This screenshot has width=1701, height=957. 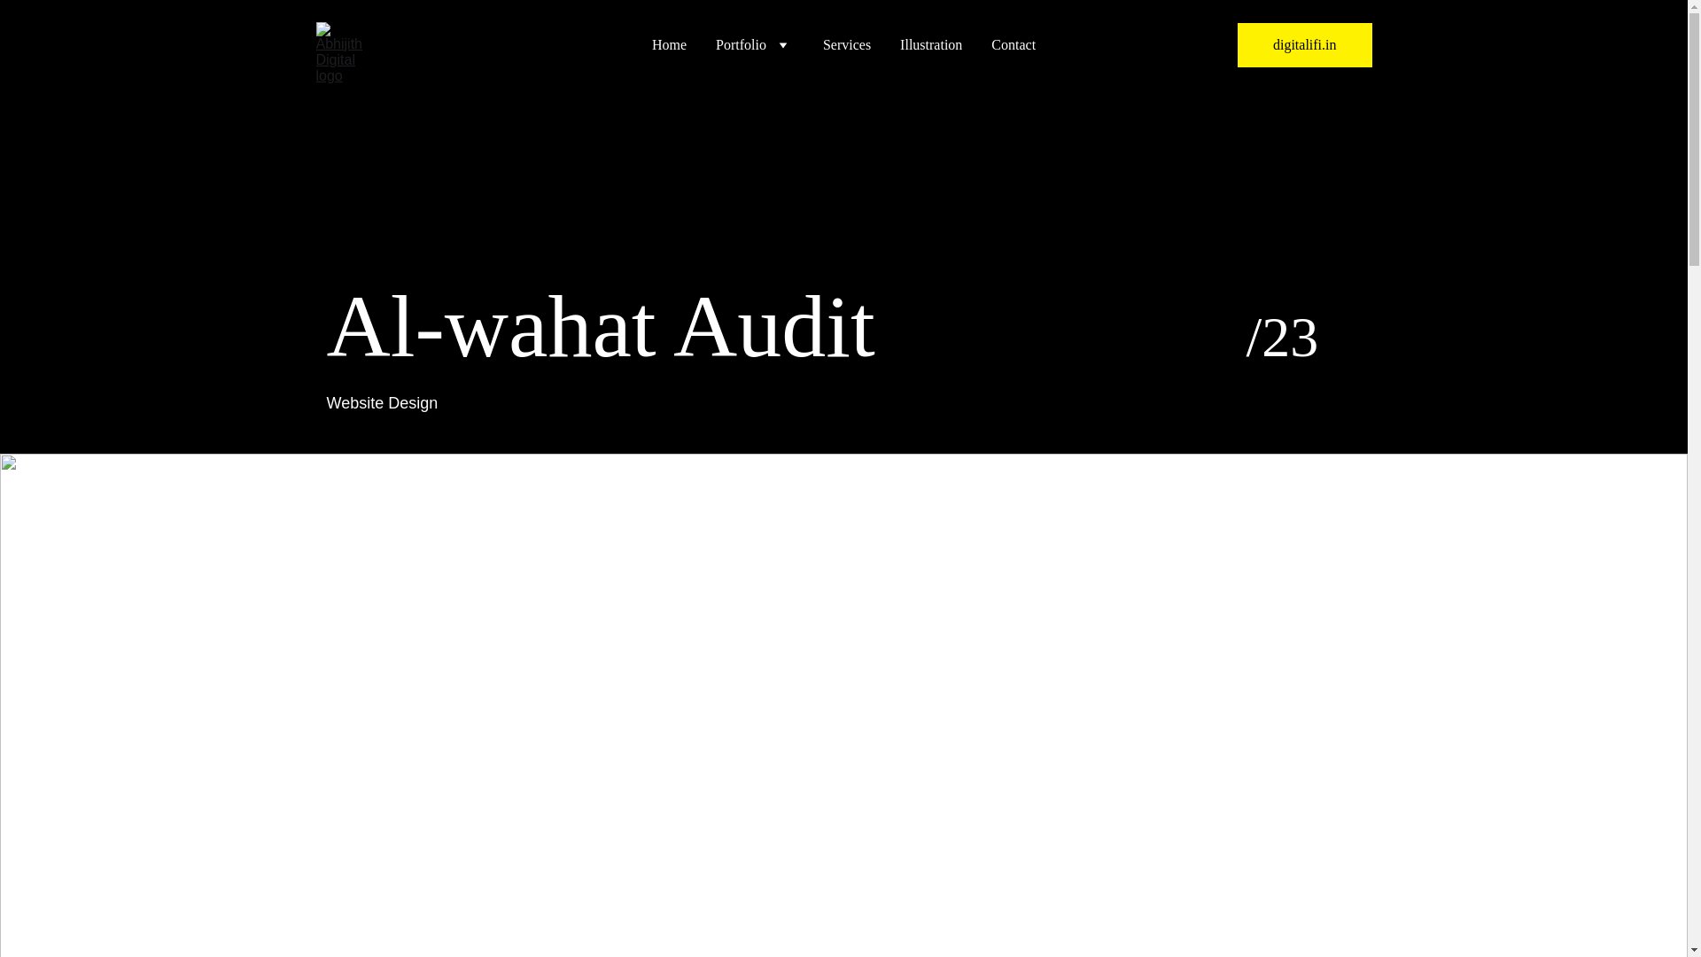 I want to click on Contact, so click(x=1014, y=44).